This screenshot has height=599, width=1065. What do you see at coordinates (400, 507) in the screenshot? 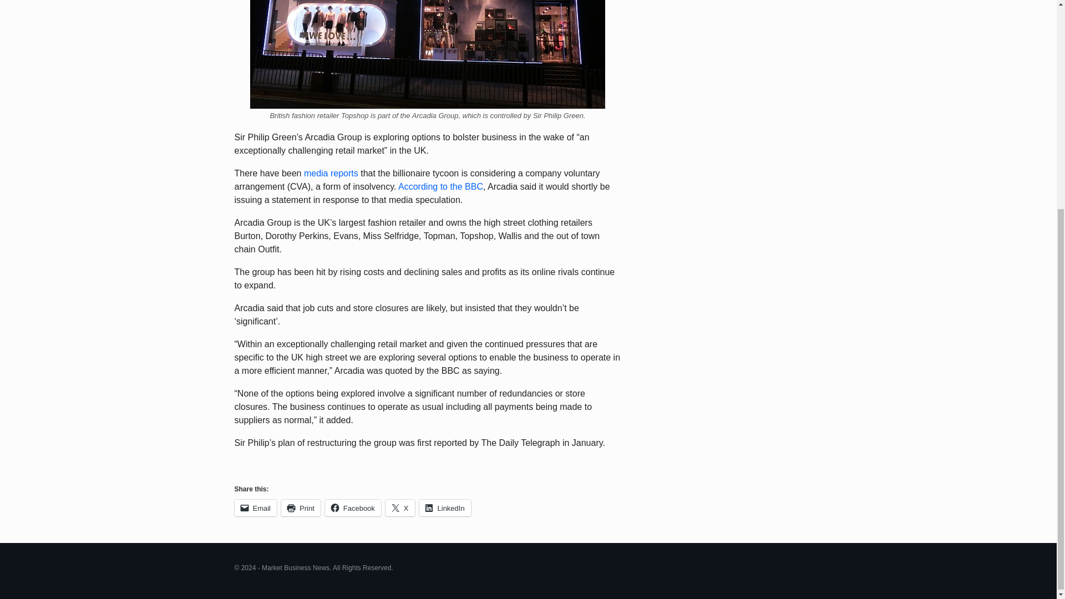
I see `X` at bounding box center [400, 507].